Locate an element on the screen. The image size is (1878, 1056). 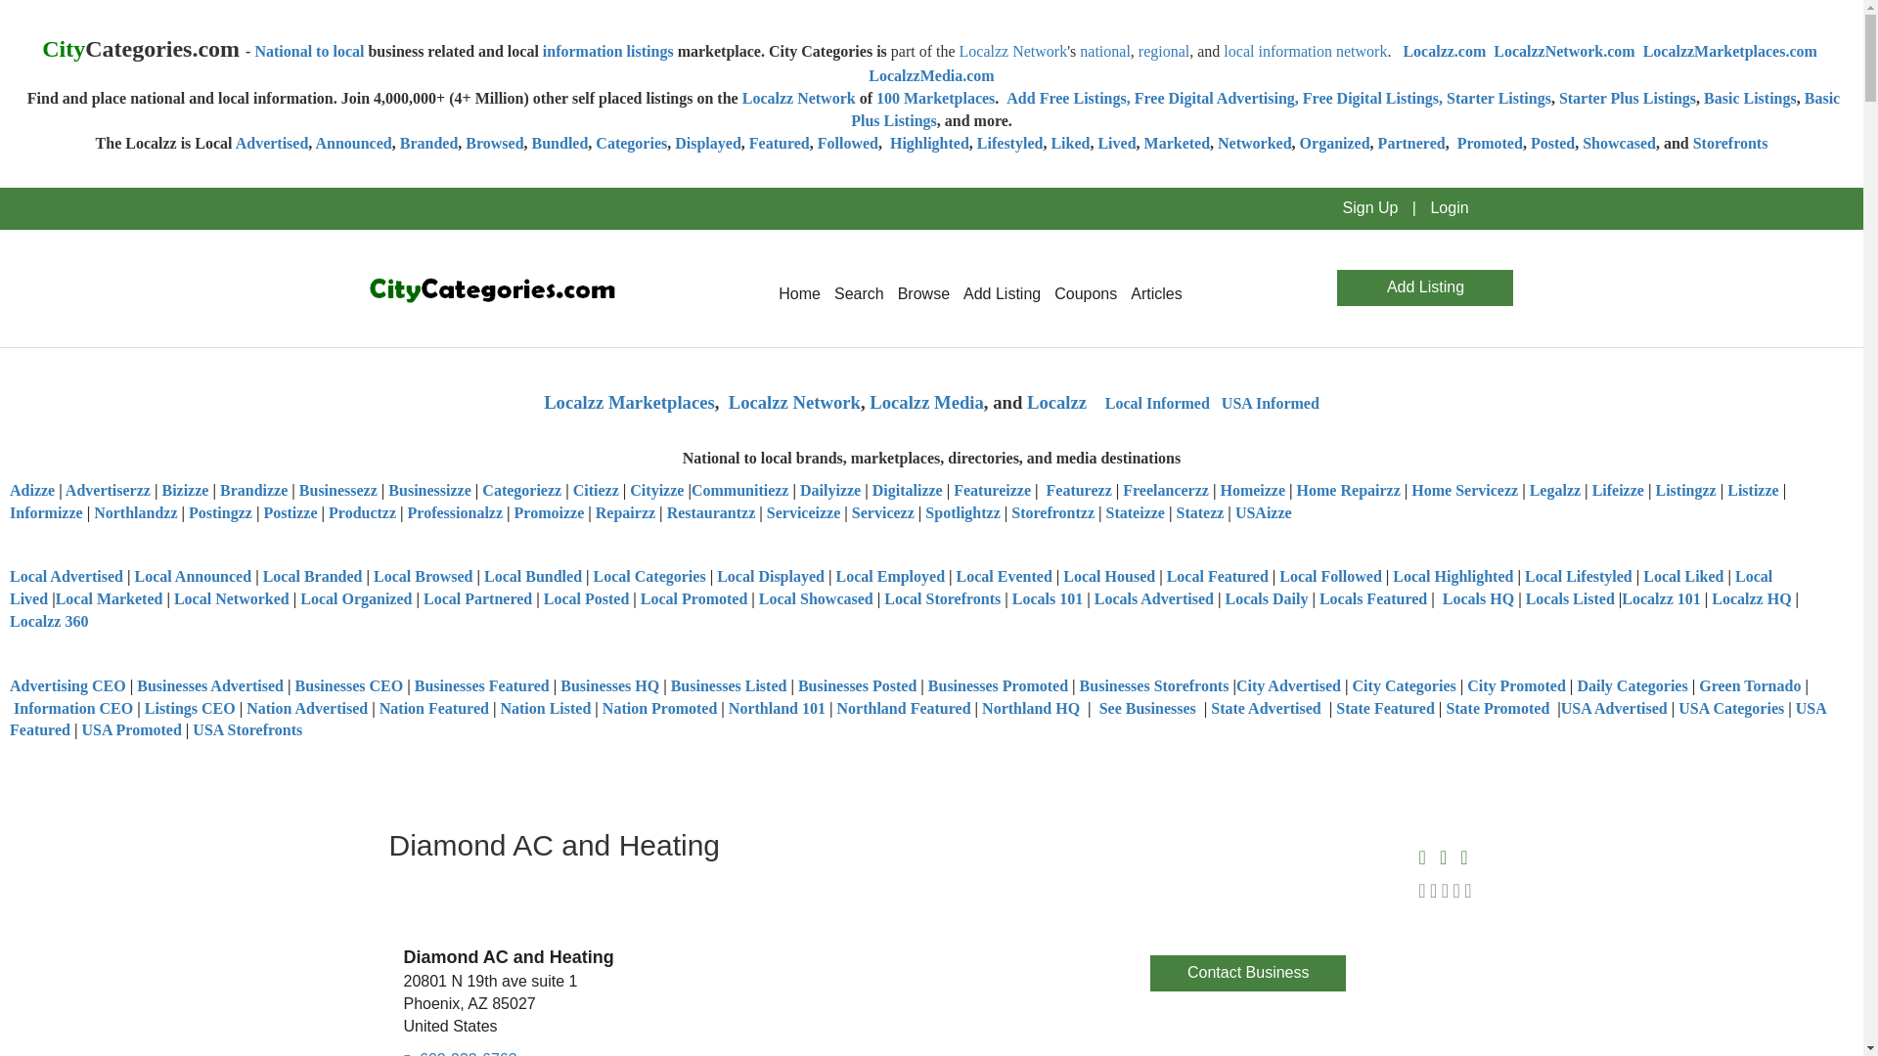
Lifestyled is located at coordinates (1009, 143).